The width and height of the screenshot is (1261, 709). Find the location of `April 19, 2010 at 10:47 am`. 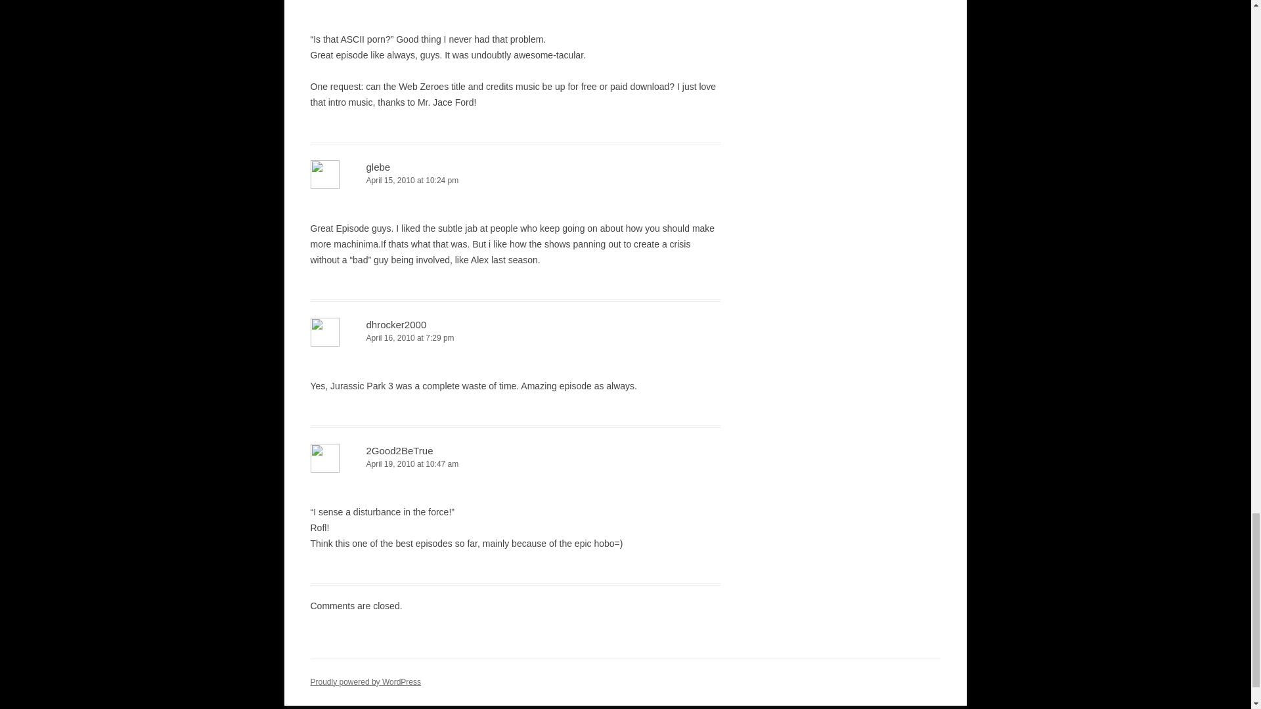

April 19, 2010 at 10:47 am is located at coordinates (515, 464).